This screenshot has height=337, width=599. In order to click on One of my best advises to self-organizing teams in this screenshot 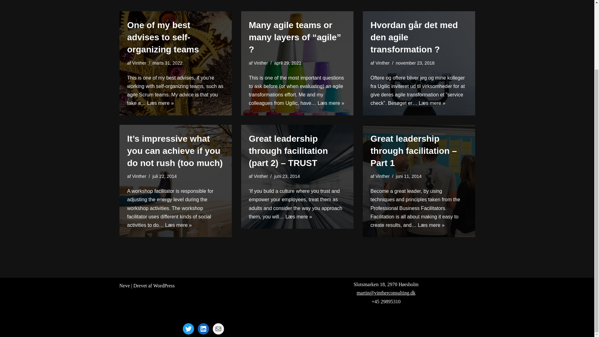, I will do `click(163, 37)`.